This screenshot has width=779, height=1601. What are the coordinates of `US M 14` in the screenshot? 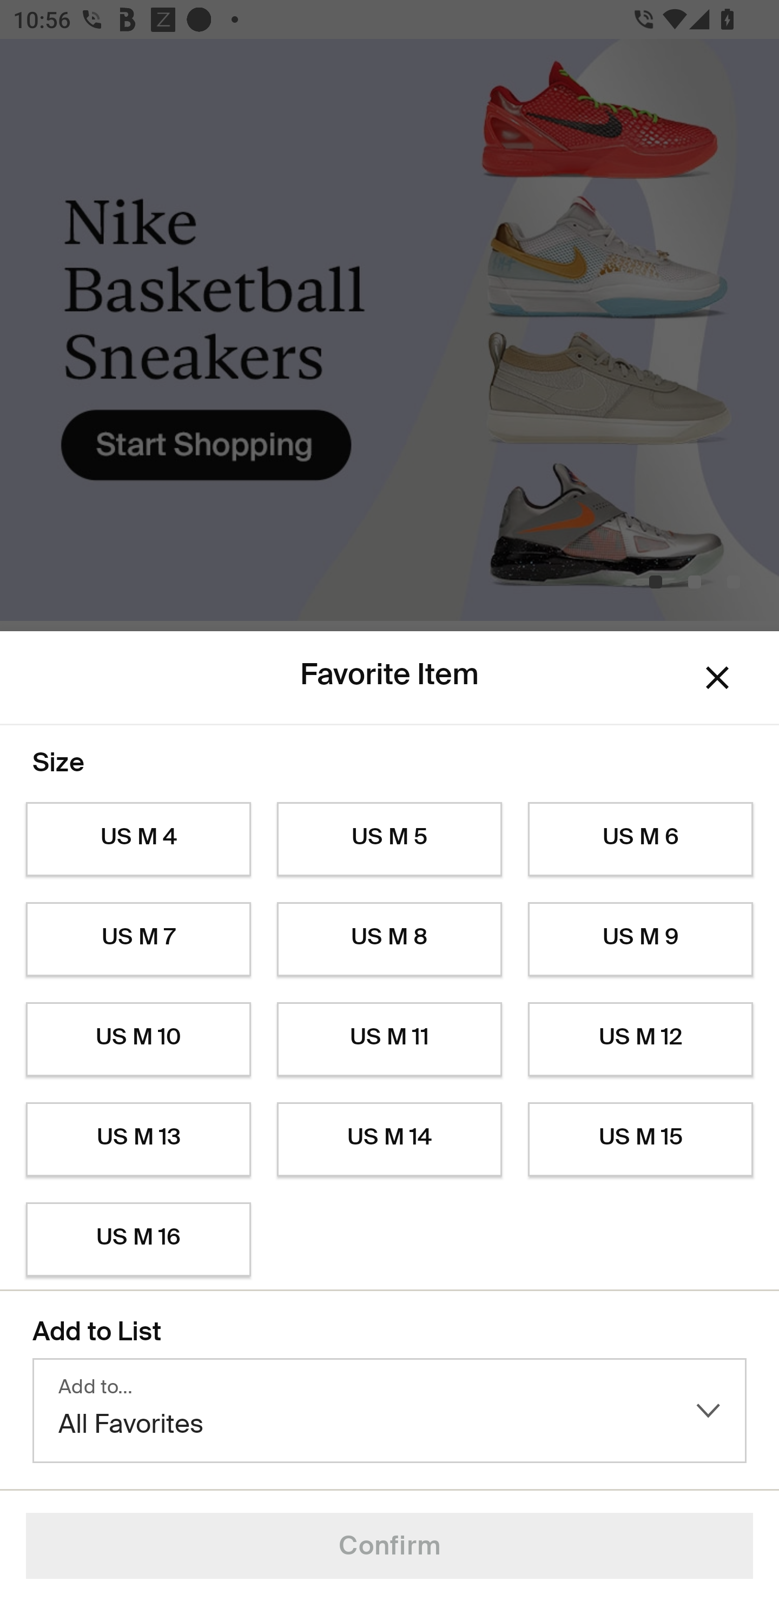 It's located at (389, 1140).